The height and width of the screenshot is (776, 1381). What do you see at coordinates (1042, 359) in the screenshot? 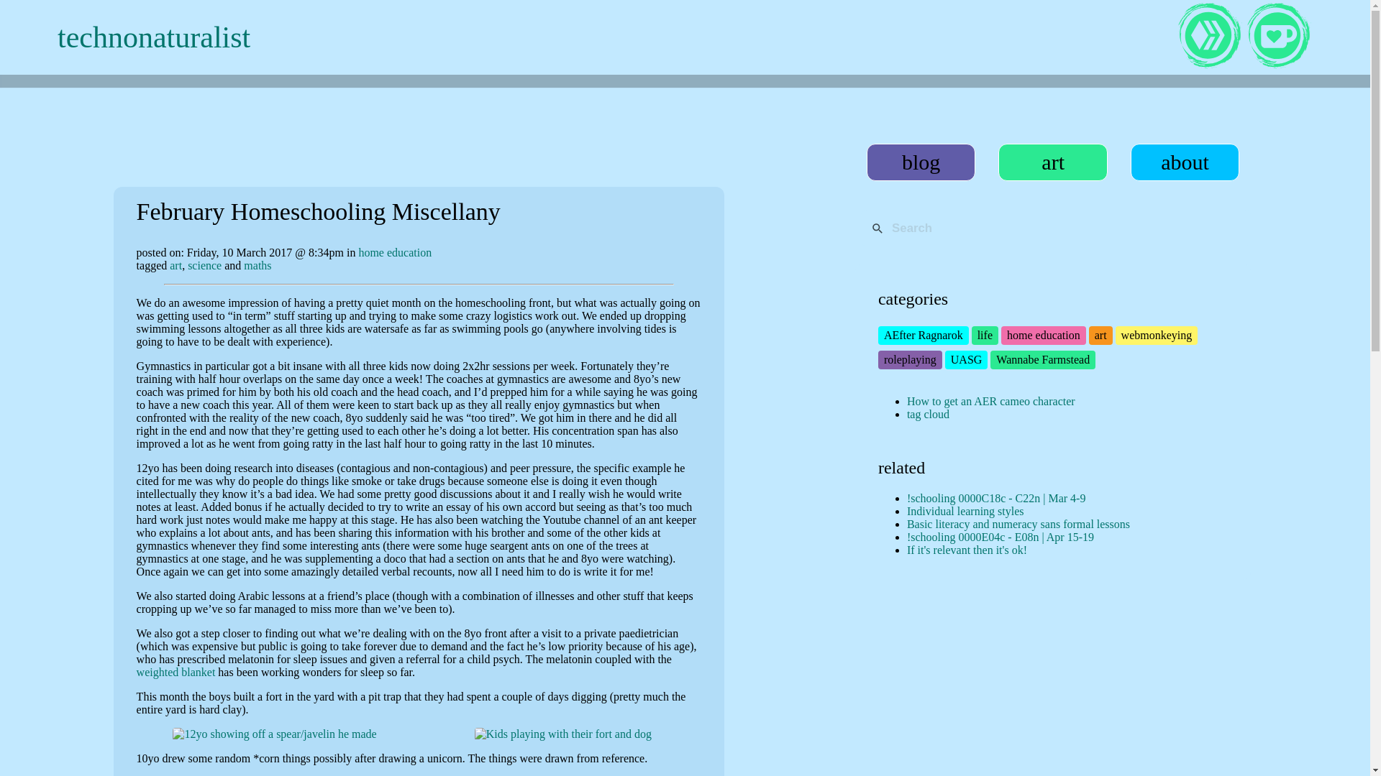
I see `Wannabe Farmstead` at bounding box center [1042, 359].